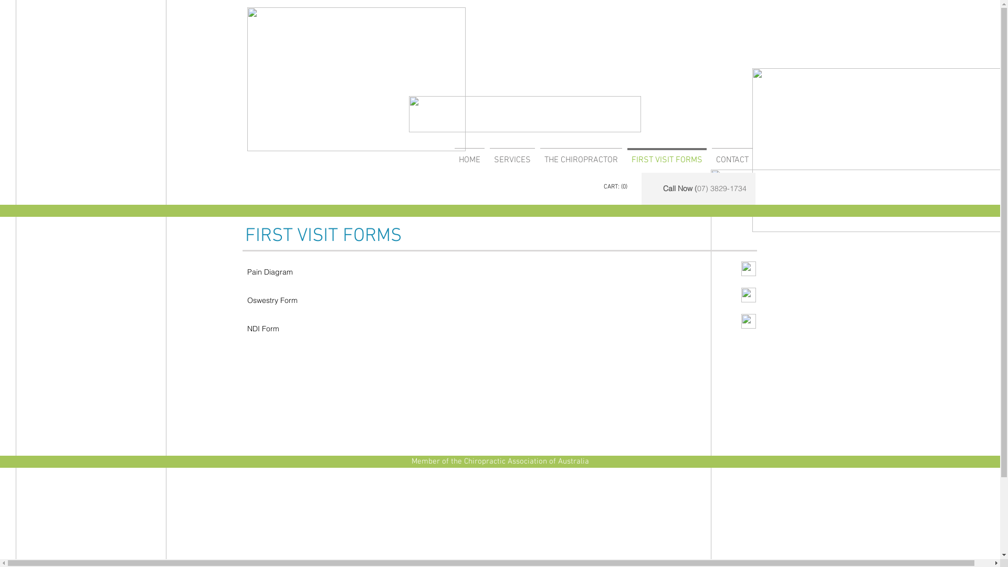  Describe the element at coordinates (272, 300) in the screenshot. I see `Oswestry Form` at that location.